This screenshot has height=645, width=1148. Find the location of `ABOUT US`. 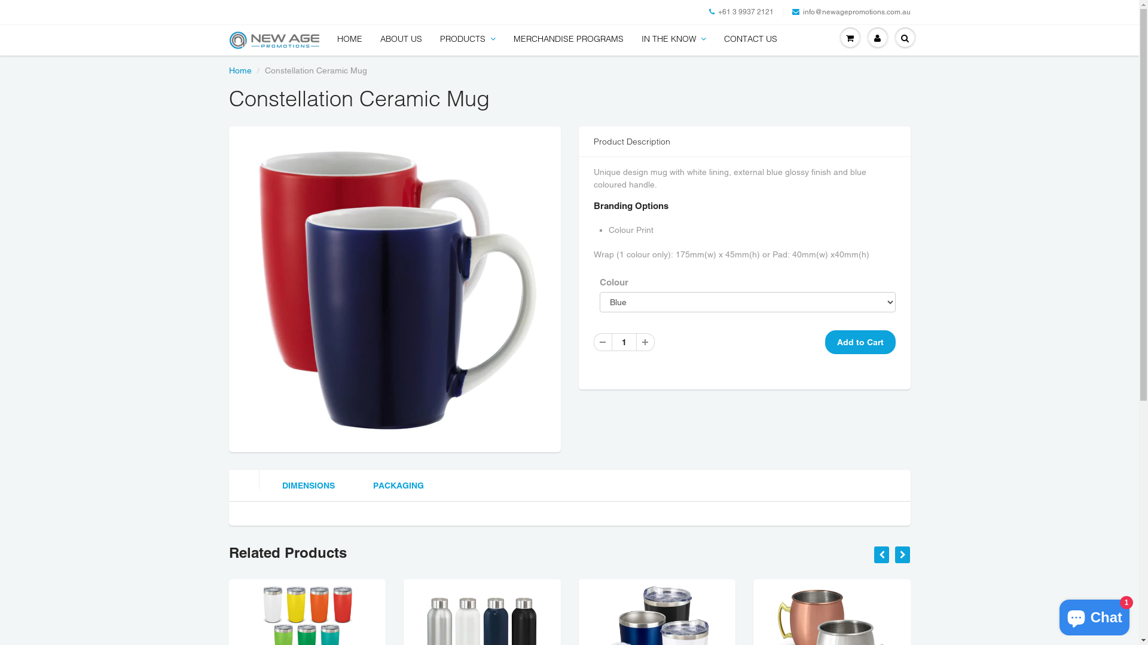

ABOUT US is located at coordinates (401, 39).